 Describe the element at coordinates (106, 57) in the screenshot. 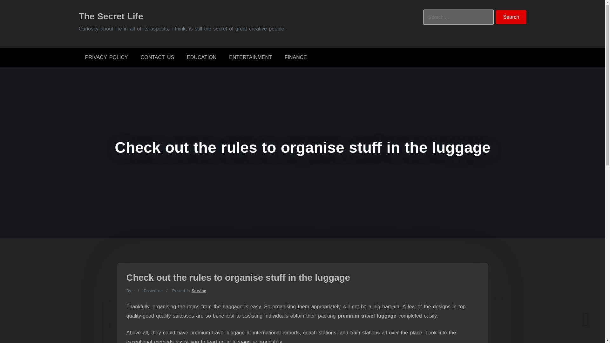

I see `PRIVACY POLICY` at that location.